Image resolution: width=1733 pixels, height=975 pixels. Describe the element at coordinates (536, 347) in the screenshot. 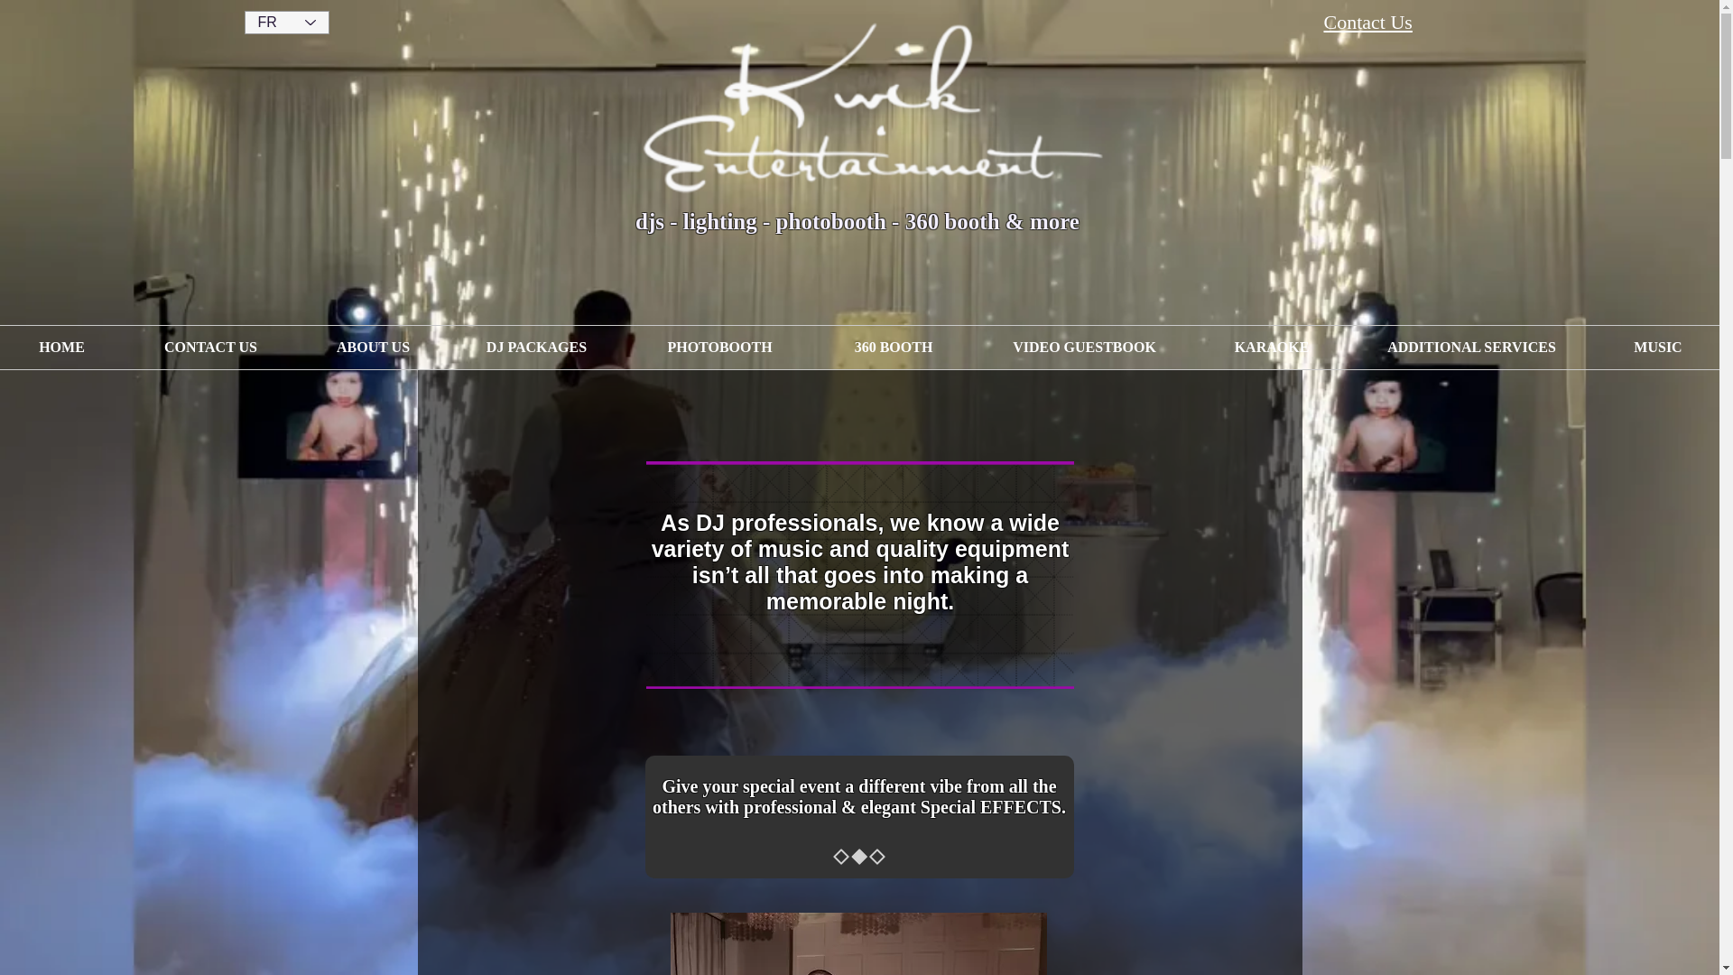

I see `DJ PACKAGES` at that location.